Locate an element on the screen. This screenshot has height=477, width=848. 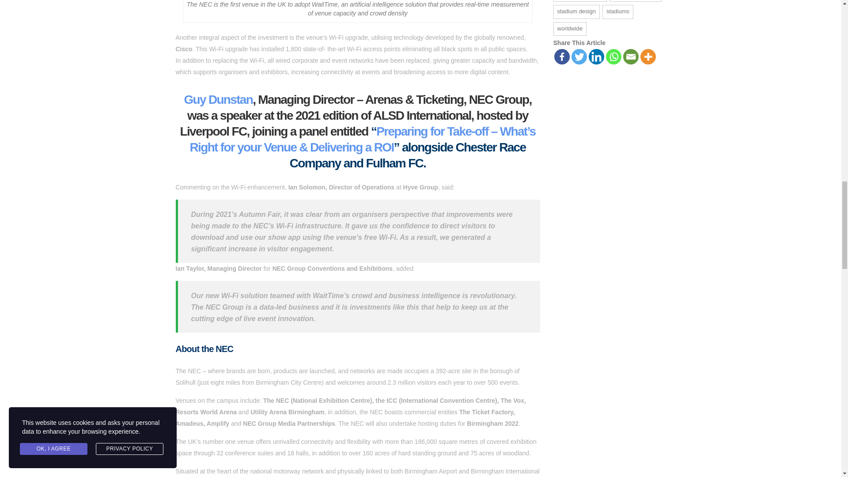
Page 1 is located at coordinates (358, 27).